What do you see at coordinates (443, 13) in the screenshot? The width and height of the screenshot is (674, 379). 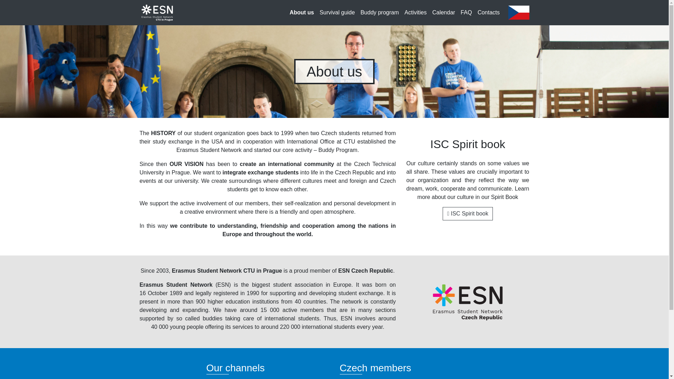 I see `Calendar` at bounding box center [443, 13].